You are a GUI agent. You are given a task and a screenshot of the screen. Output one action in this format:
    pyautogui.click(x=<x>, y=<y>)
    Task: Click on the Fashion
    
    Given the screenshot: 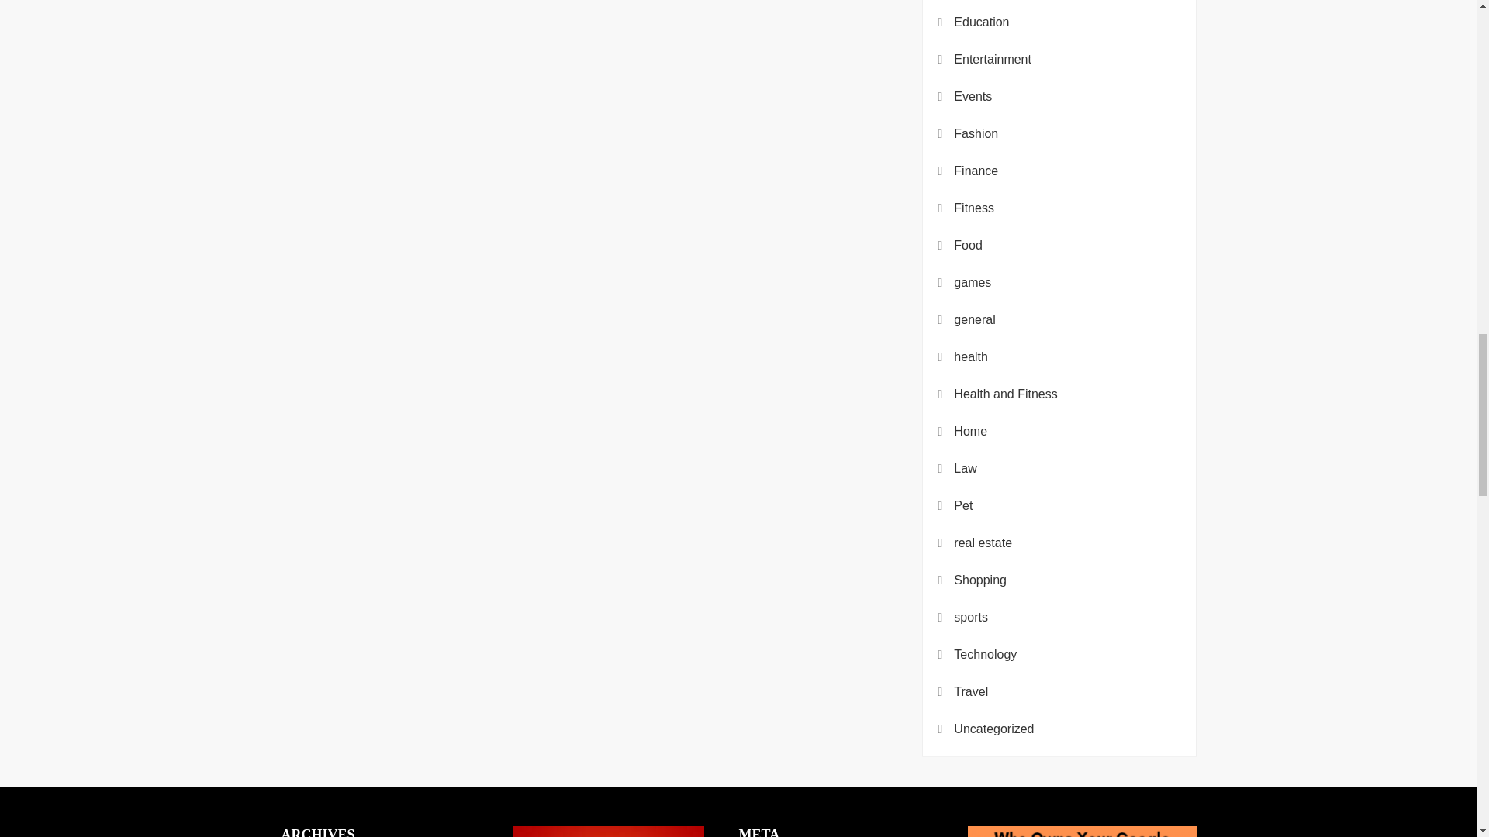 What is the action you would take?
    pyautogui.click(x=976, y=133)
    